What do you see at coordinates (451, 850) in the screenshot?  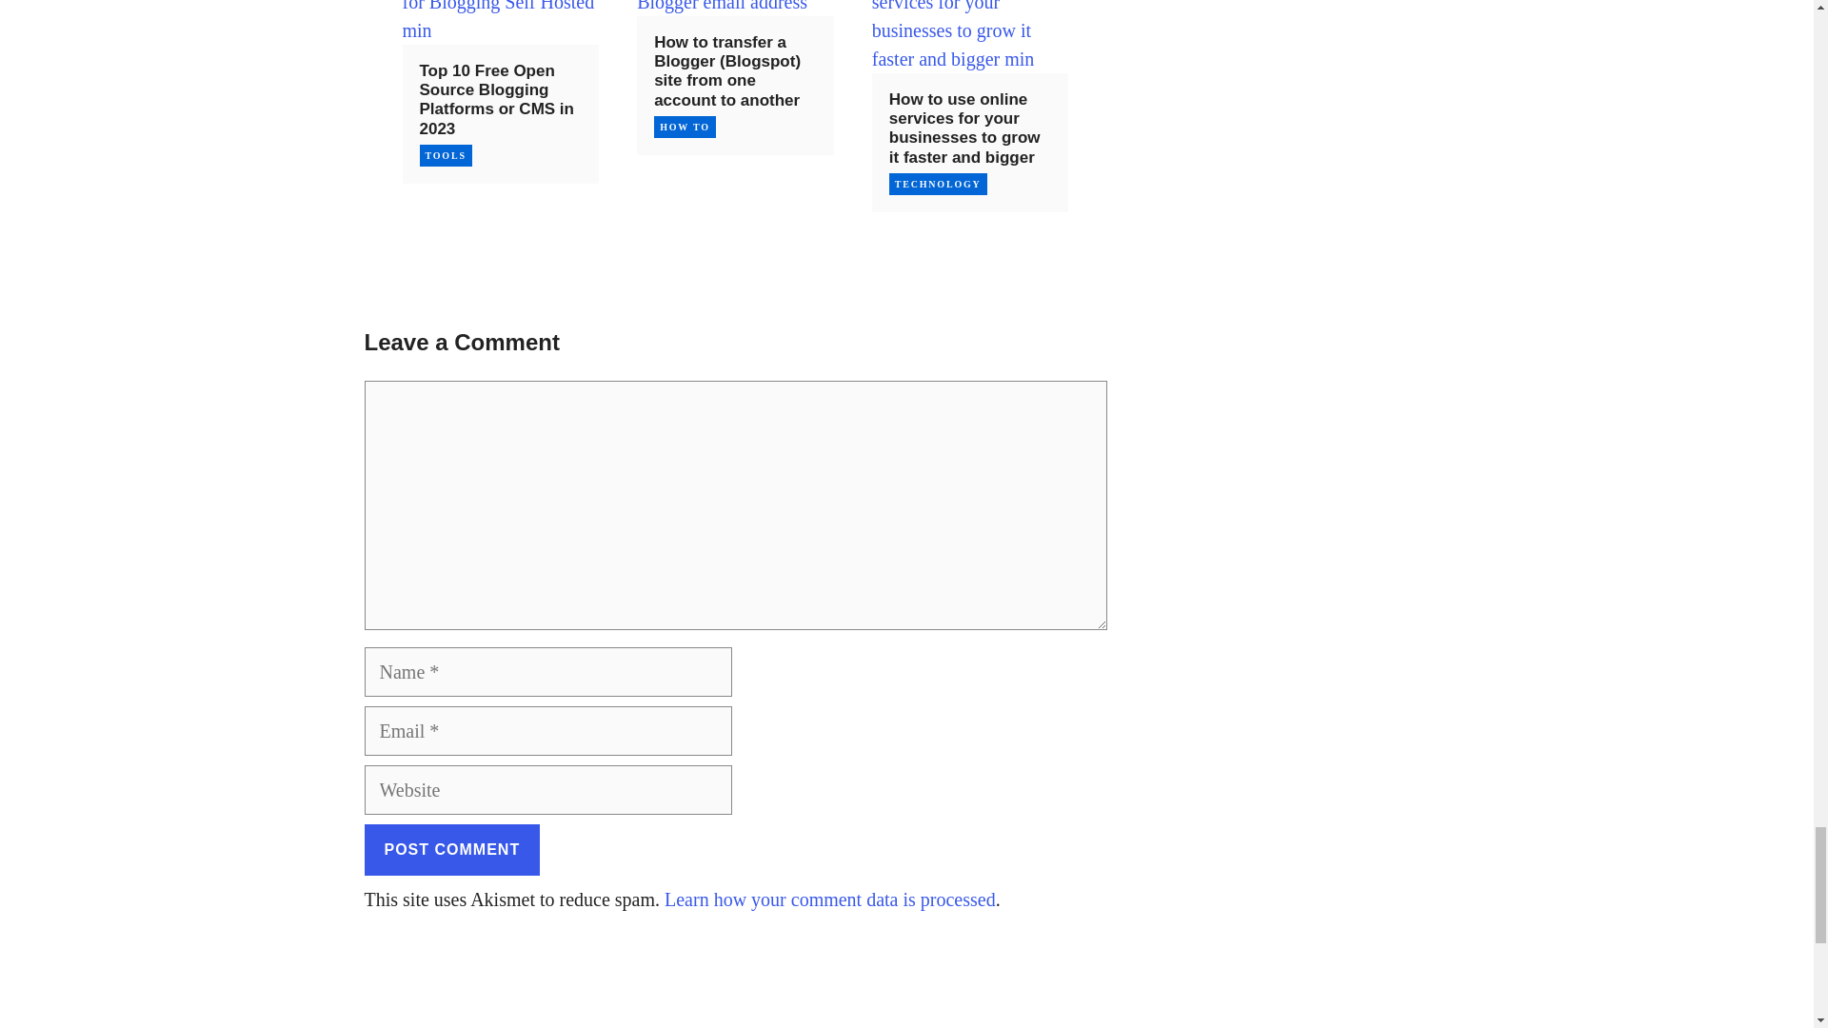 I see `Post Comment` at bounding box center [451, 850].